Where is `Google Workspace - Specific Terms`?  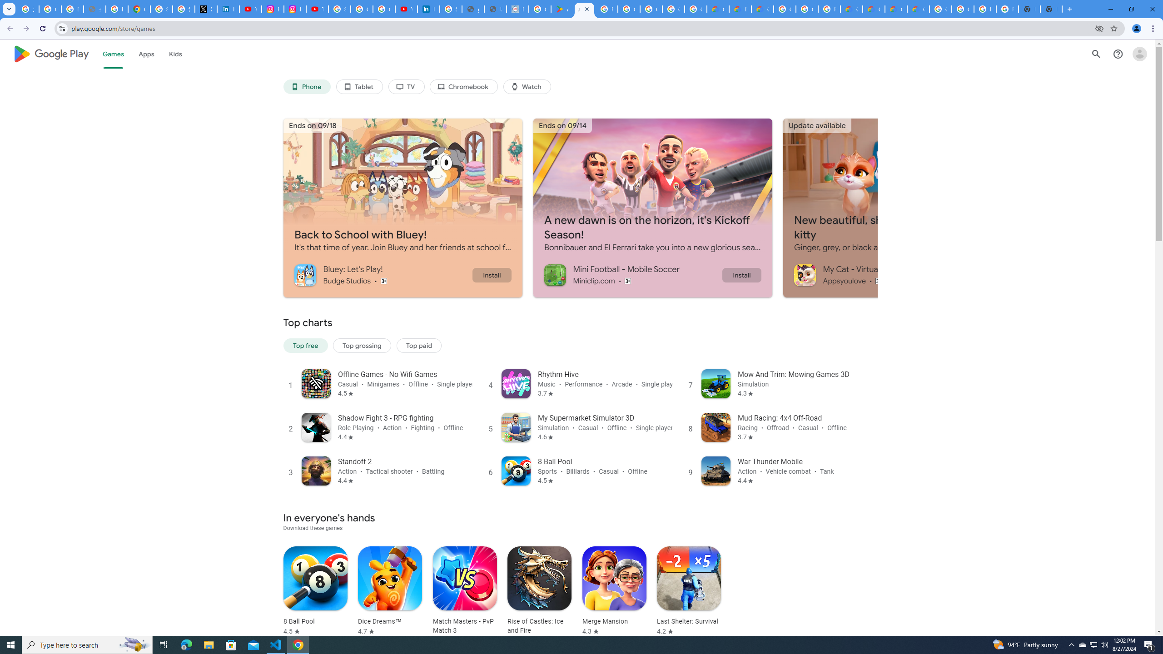
Google Workspace - Specific Terms is located at coordinates (673, 9).